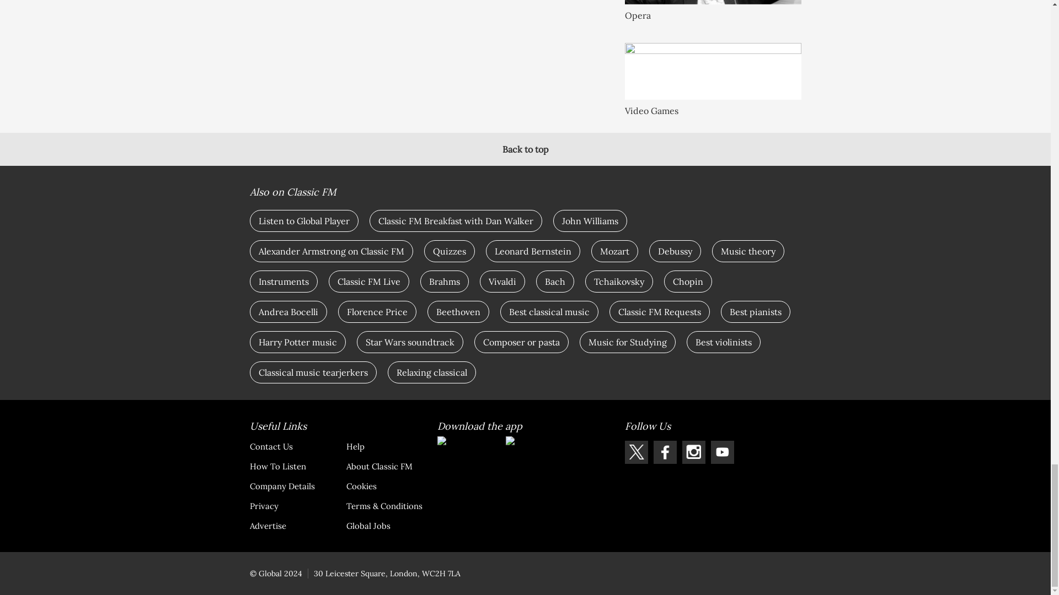  What do you see at coordinates (525, 149) in the screenshot?
I see `Back to top` at bounding box center [525, 149].